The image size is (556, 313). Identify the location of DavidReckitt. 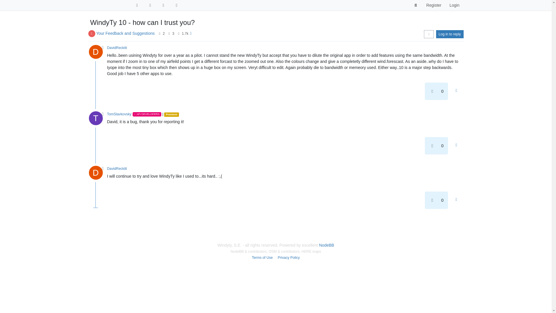
(117, 48).